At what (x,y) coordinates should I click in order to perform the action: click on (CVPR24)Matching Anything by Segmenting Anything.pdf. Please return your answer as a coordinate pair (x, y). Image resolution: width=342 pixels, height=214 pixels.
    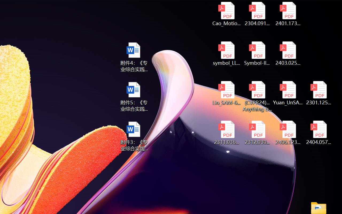
    Looking at the image, I should click on (257, 96).